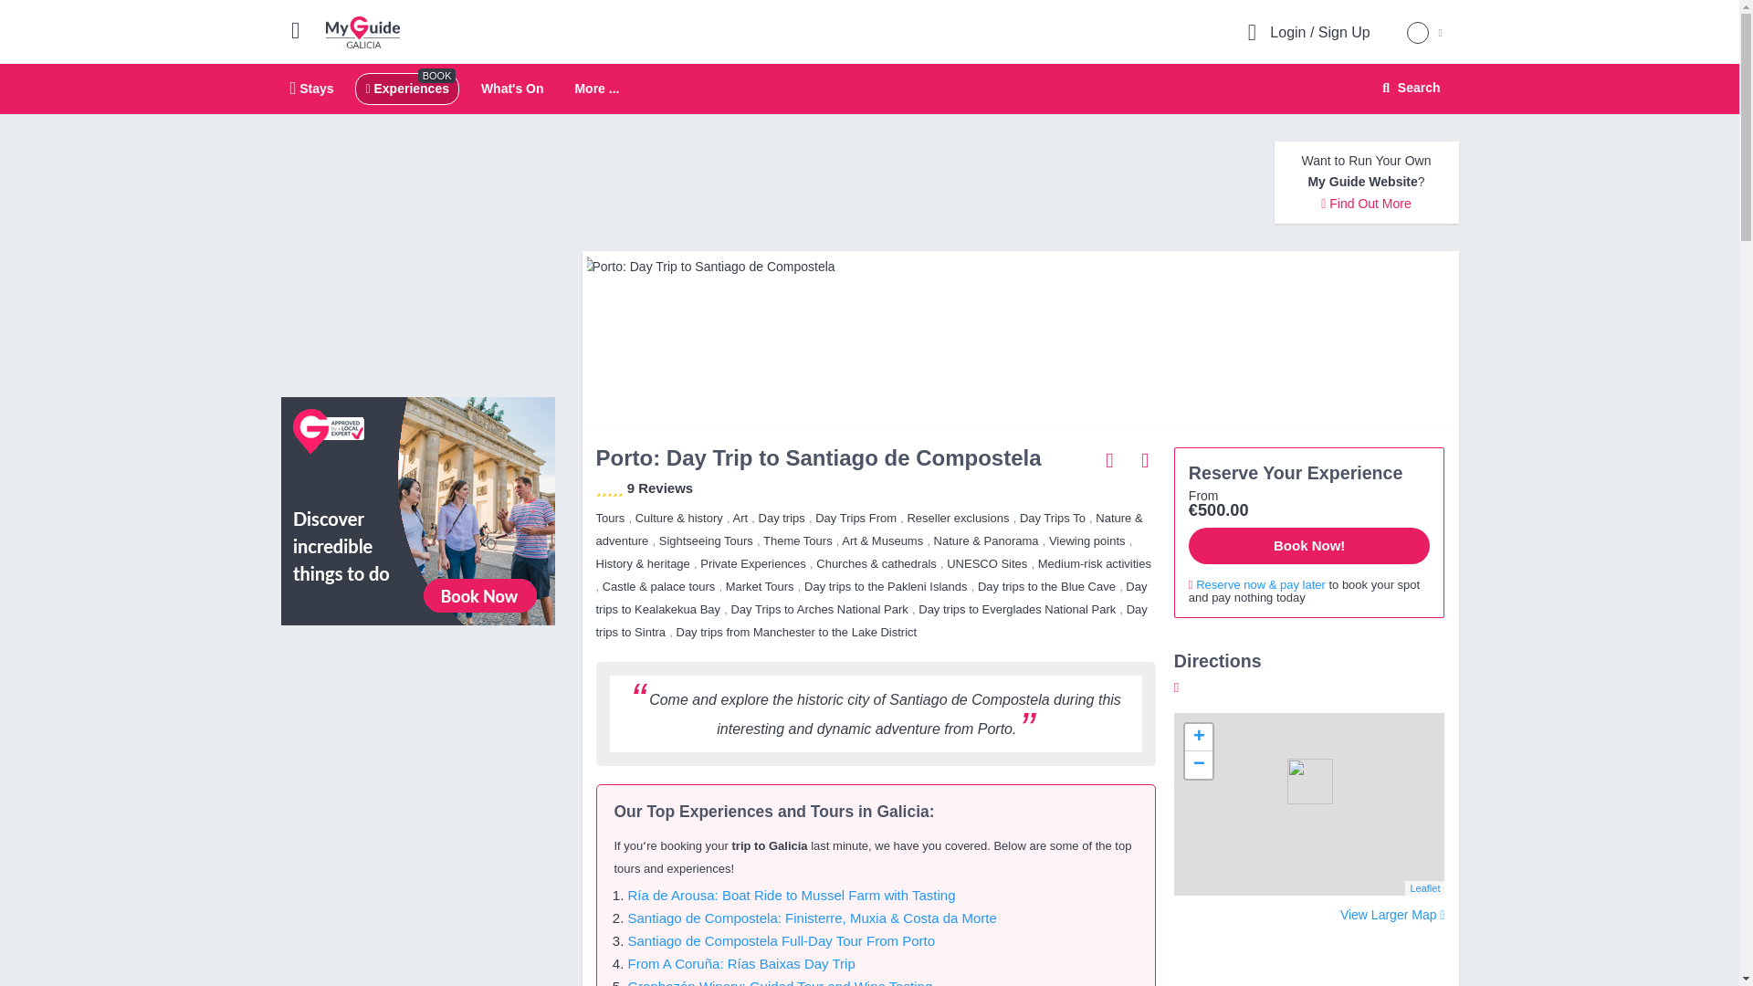 The image size is (1753, 986). I want to click on What's On, so click(511, 88).